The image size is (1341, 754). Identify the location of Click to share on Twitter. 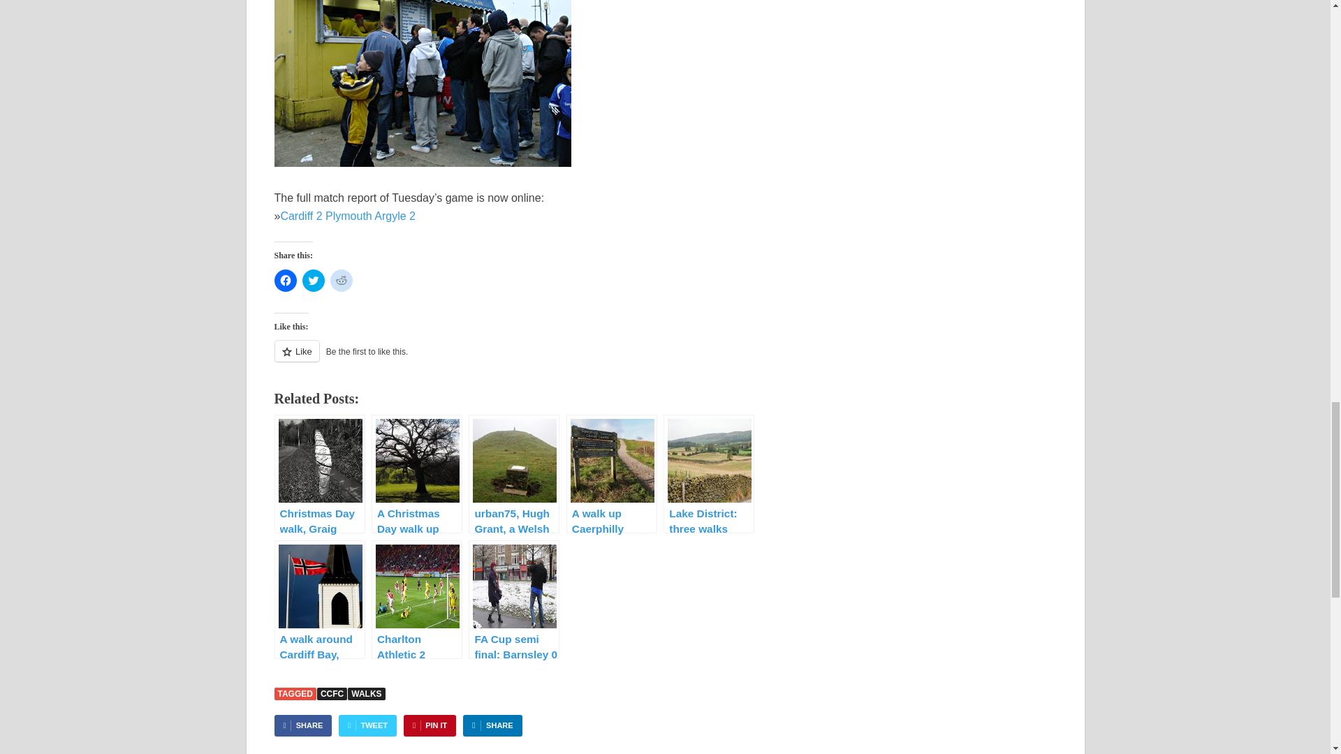
(313, 280).